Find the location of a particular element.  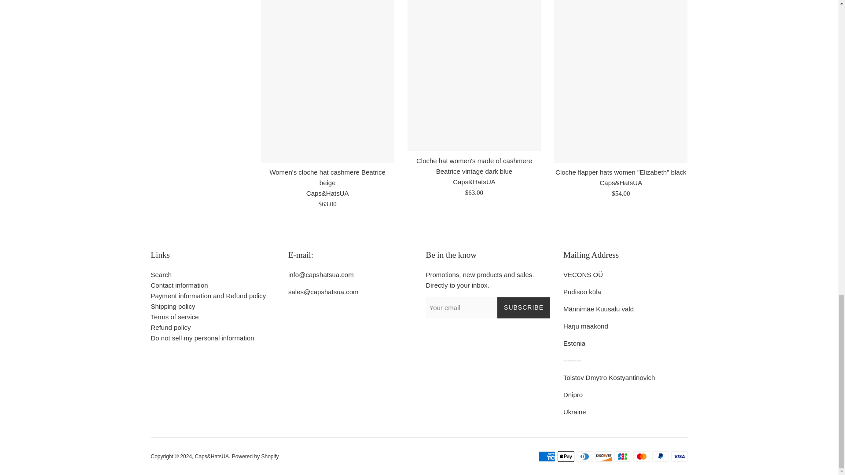

Apple Pay is located at coordinates (565, 457).